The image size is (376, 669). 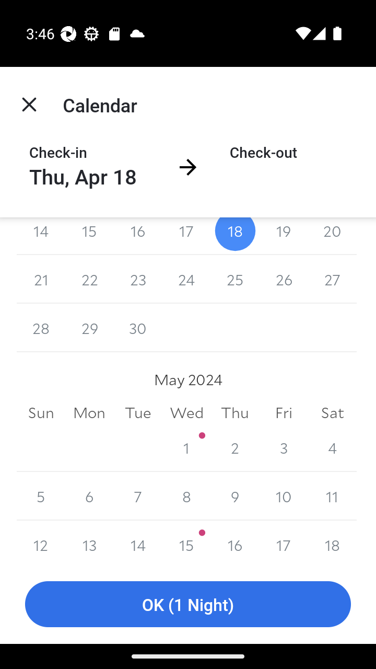 What do you see at coordinates (186, 495) in the screenshot?
I see `8 8 May 2024` at bounding box center [186, 495].